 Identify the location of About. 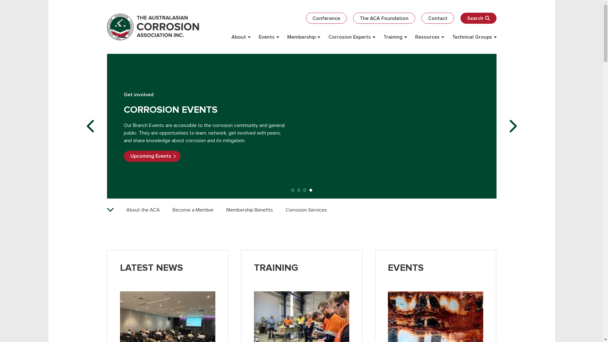
(241, 37).